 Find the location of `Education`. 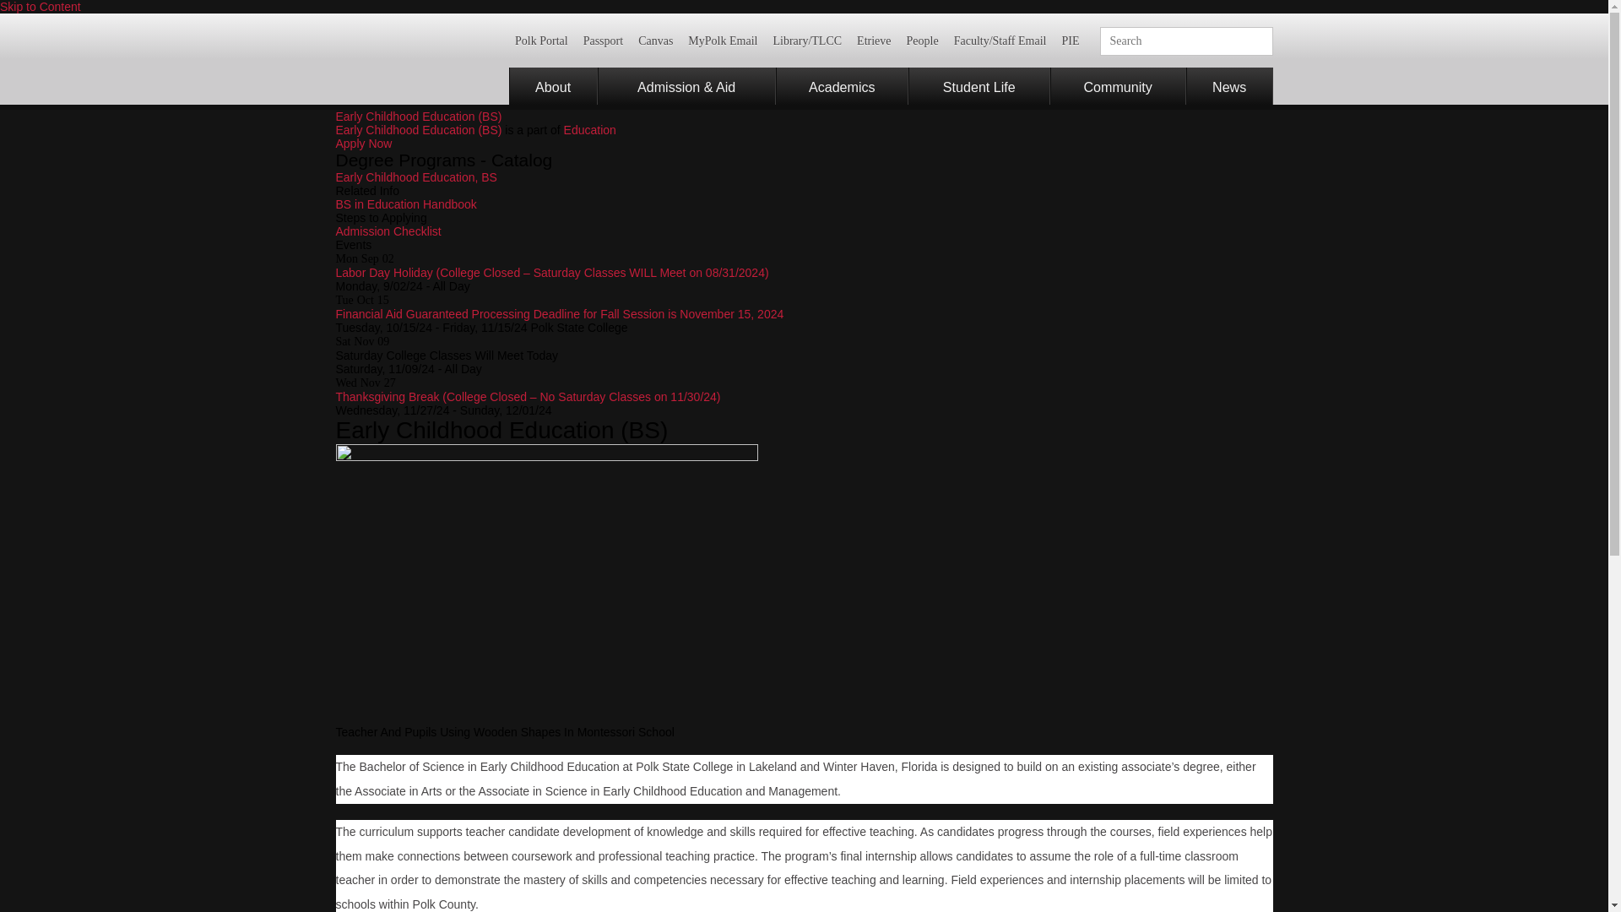

Education is located at coordinates (589, 130).